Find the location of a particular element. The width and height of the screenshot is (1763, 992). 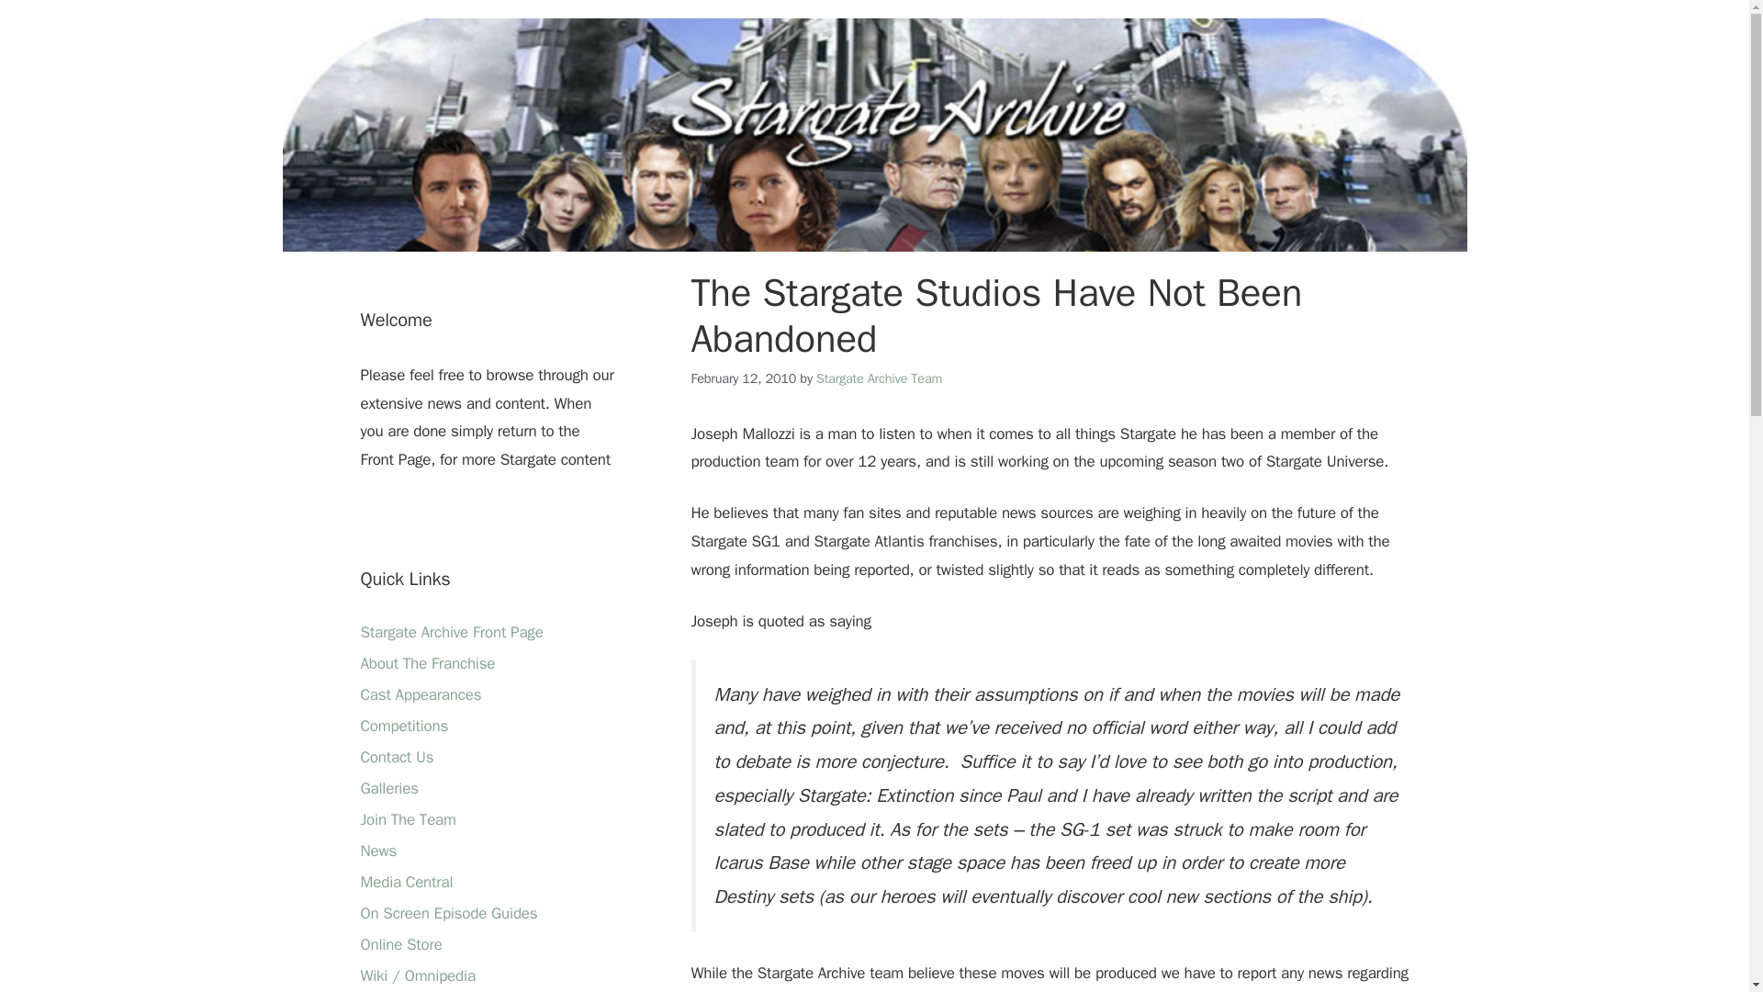

Cast Appearances is located at coordinates (421, 694).